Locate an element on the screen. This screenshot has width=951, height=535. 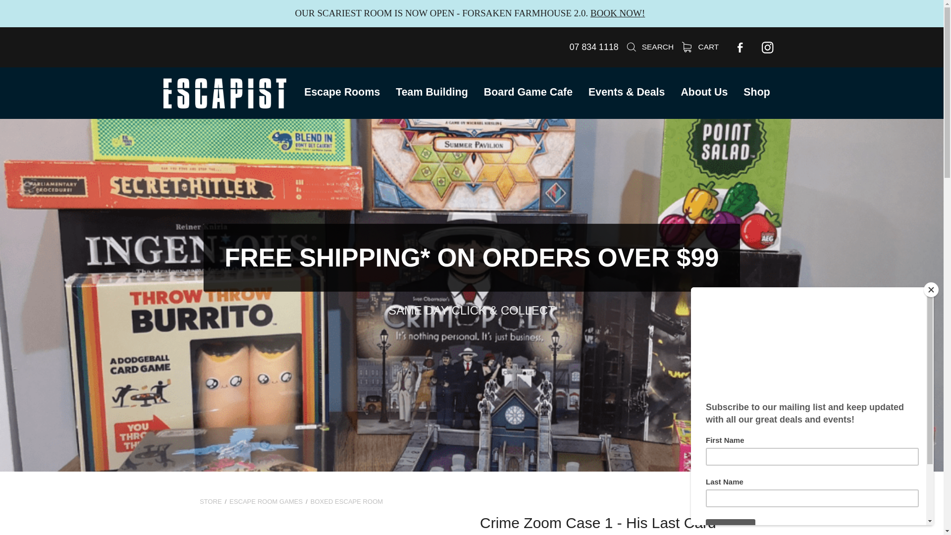
ESCAPE ROOM GAMES is located at coordinates (265, 501).